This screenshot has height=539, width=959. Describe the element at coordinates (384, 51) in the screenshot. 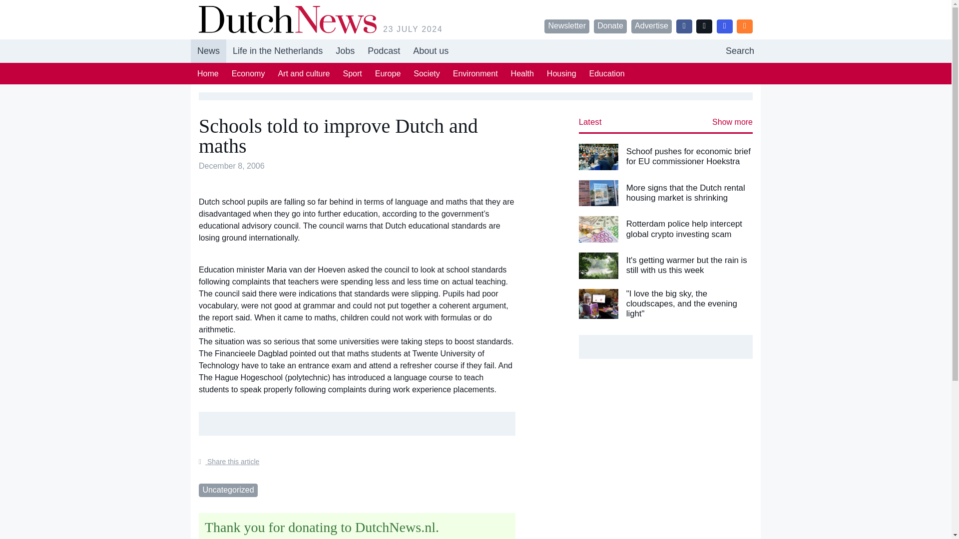

I see `Podcast` at that location.